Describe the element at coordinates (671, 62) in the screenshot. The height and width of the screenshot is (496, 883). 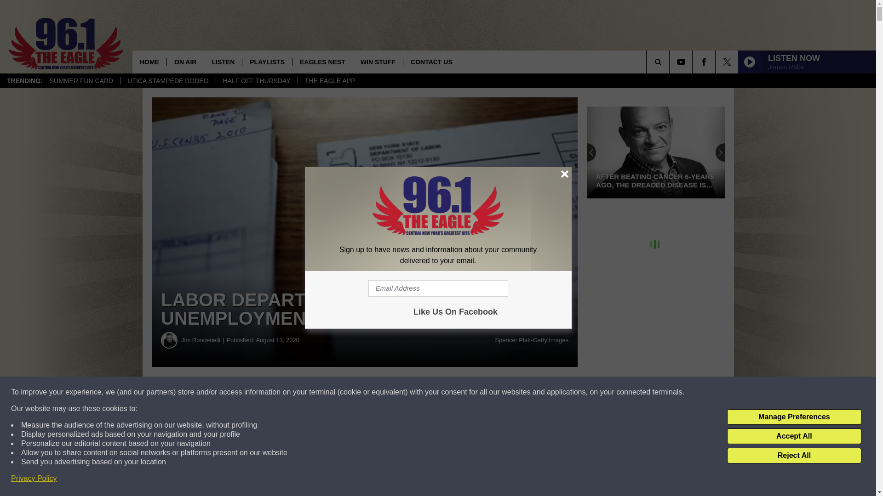
I see `SEARCH` at that location.